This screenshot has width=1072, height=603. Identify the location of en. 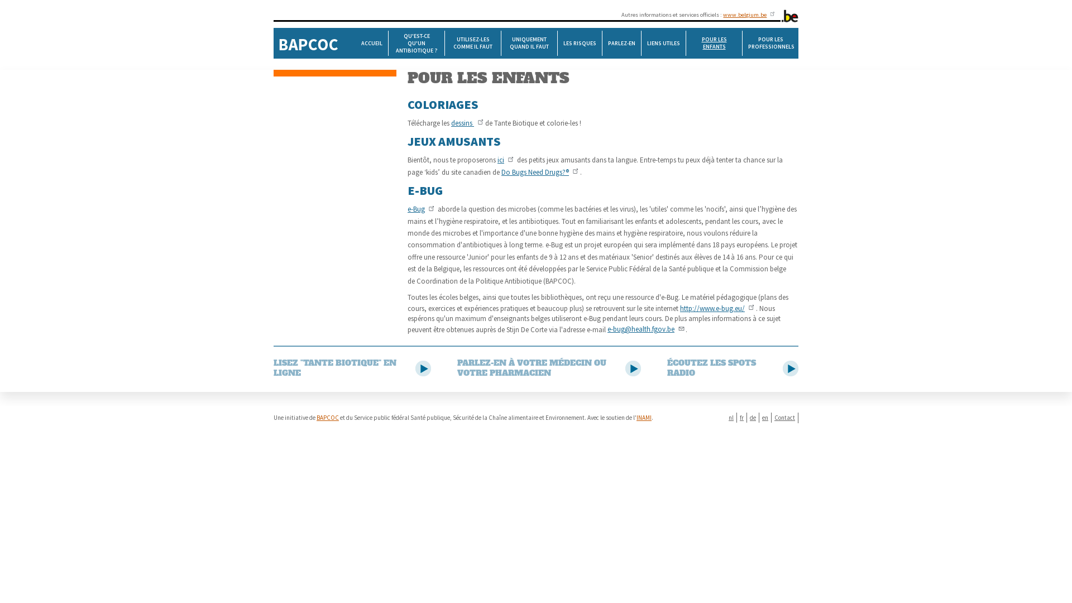
(765, 418).